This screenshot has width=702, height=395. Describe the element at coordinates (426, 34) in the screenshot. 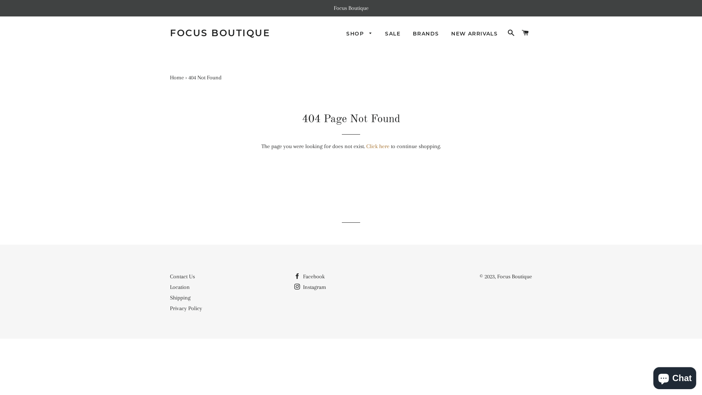

I see `BRANDS` at that location.